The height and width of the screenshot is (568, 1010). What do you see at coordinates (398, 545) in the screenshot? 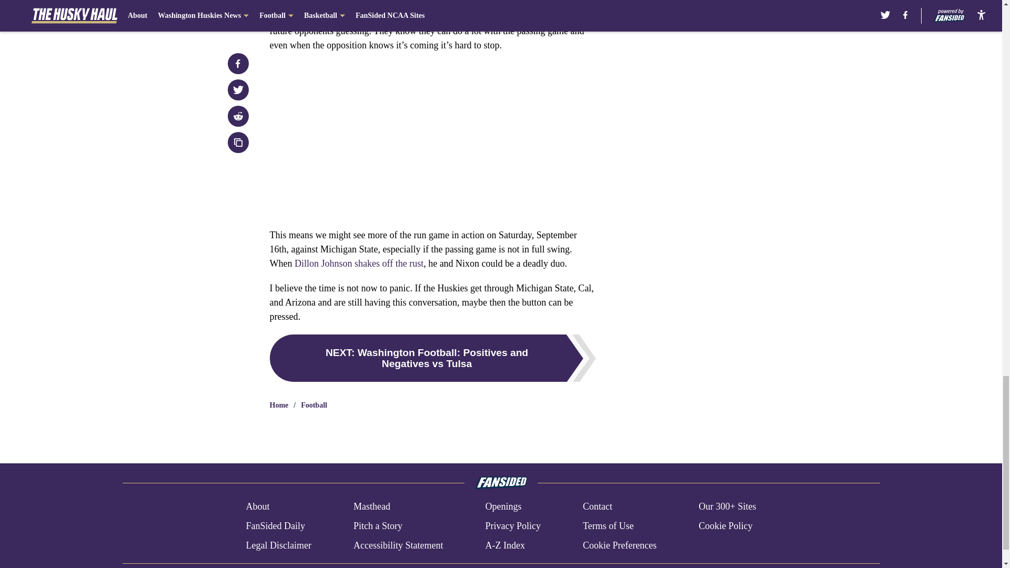
I see `Accessibility Statement` at bounding box center [398, 545].